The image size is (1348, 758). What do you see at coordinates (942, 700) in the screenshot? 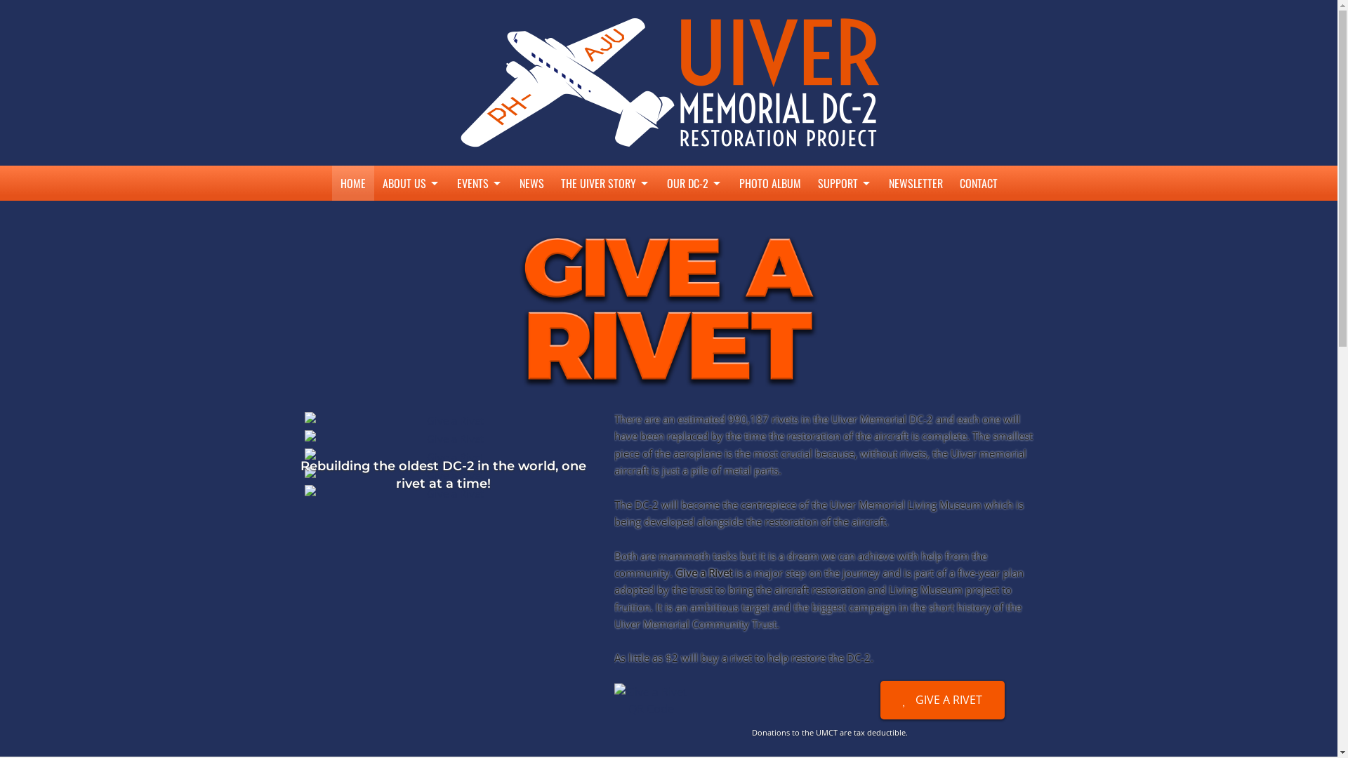
I see `  GIVE A RIVET` at bounding box center [942, 700].